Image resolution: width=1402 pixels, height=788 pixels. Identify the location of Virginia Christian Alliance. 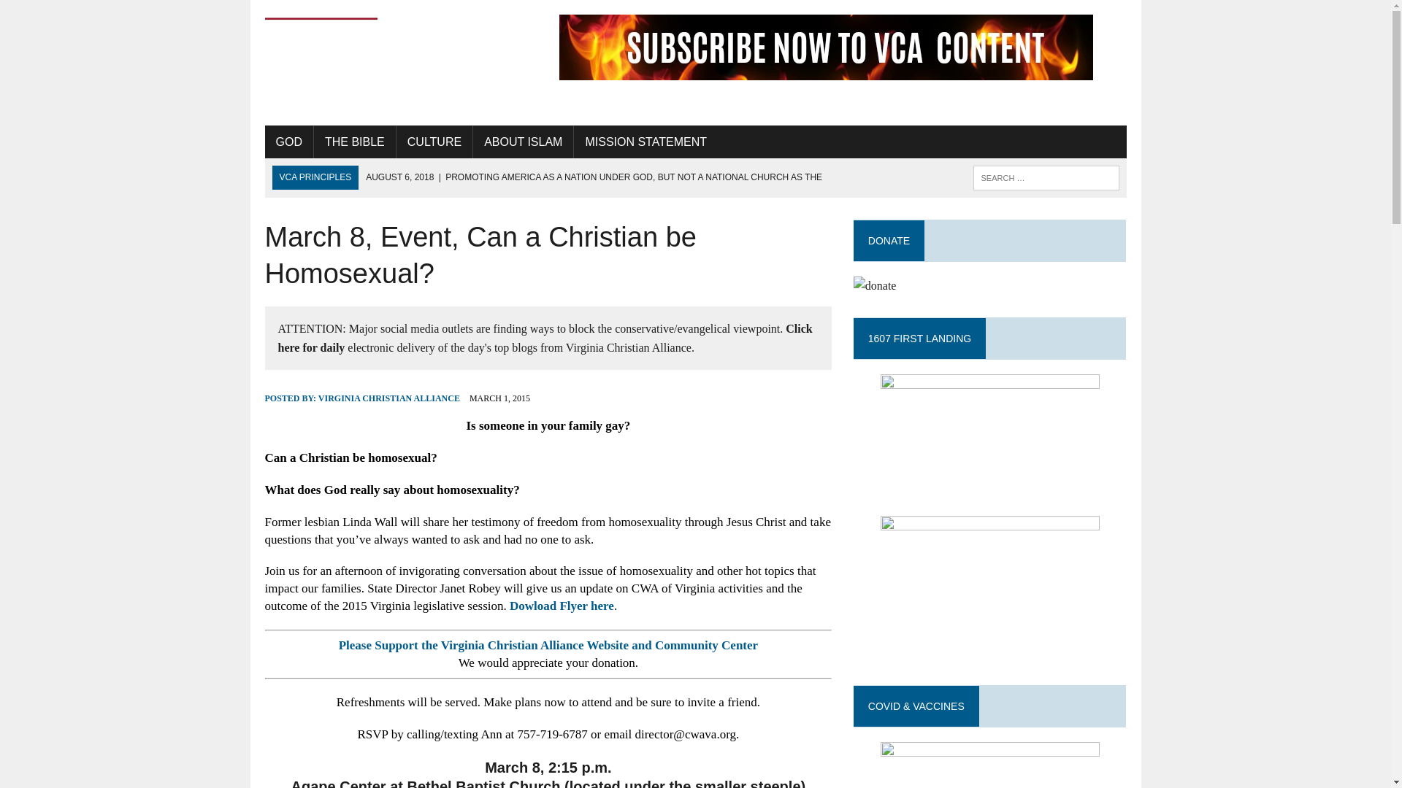
(400, 63).